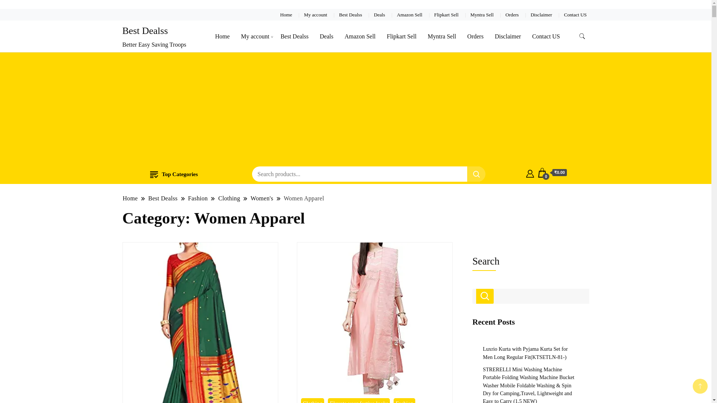 Image resolution: width=717 pixels, height=403 pixels. What do you see at coordinates (530, 172) in the screenshot?
I see `My Account` at bounding box center [530, 172].